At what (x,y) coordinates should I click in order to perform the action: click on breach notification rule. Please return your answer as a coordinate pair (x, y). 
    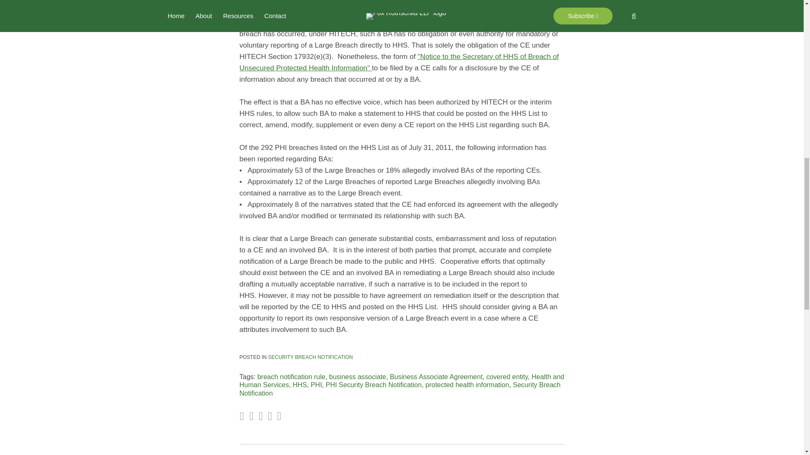
    Looking at the image, I should click on (291, 377).